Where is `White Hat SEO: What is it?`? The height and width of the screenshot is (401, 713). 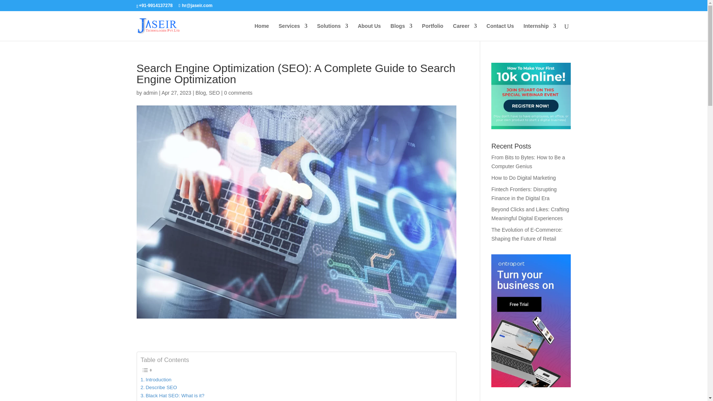 White Hat SEO: What is it? is located at coordinates (172, 400).